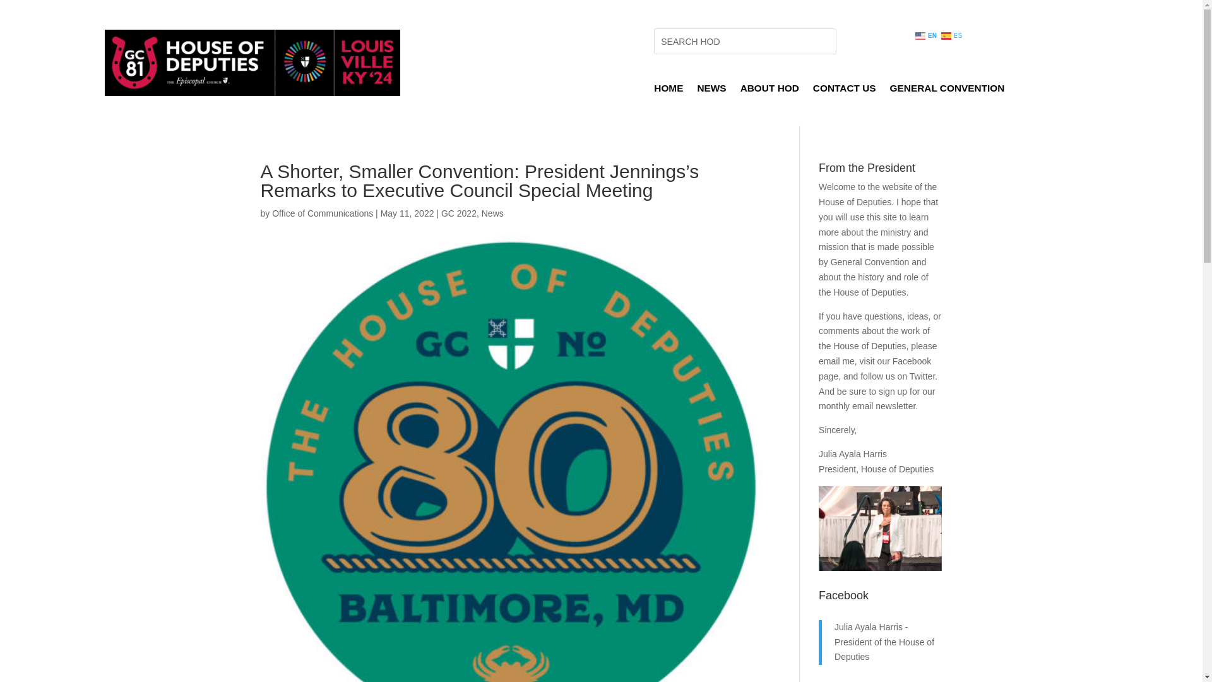  Describe the element at coordinates (836, 361) in the screenshot. I see `email me` at that location.